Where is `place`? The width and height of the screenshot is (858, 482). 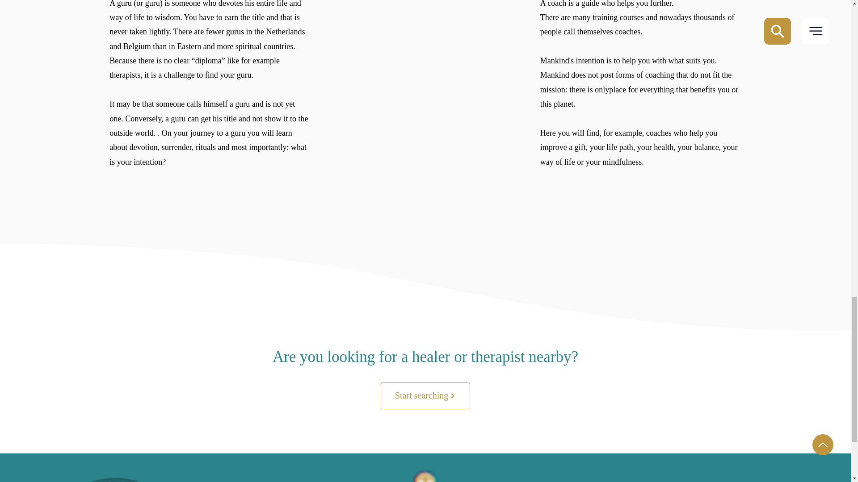
place is located at coordinates (618, 89).